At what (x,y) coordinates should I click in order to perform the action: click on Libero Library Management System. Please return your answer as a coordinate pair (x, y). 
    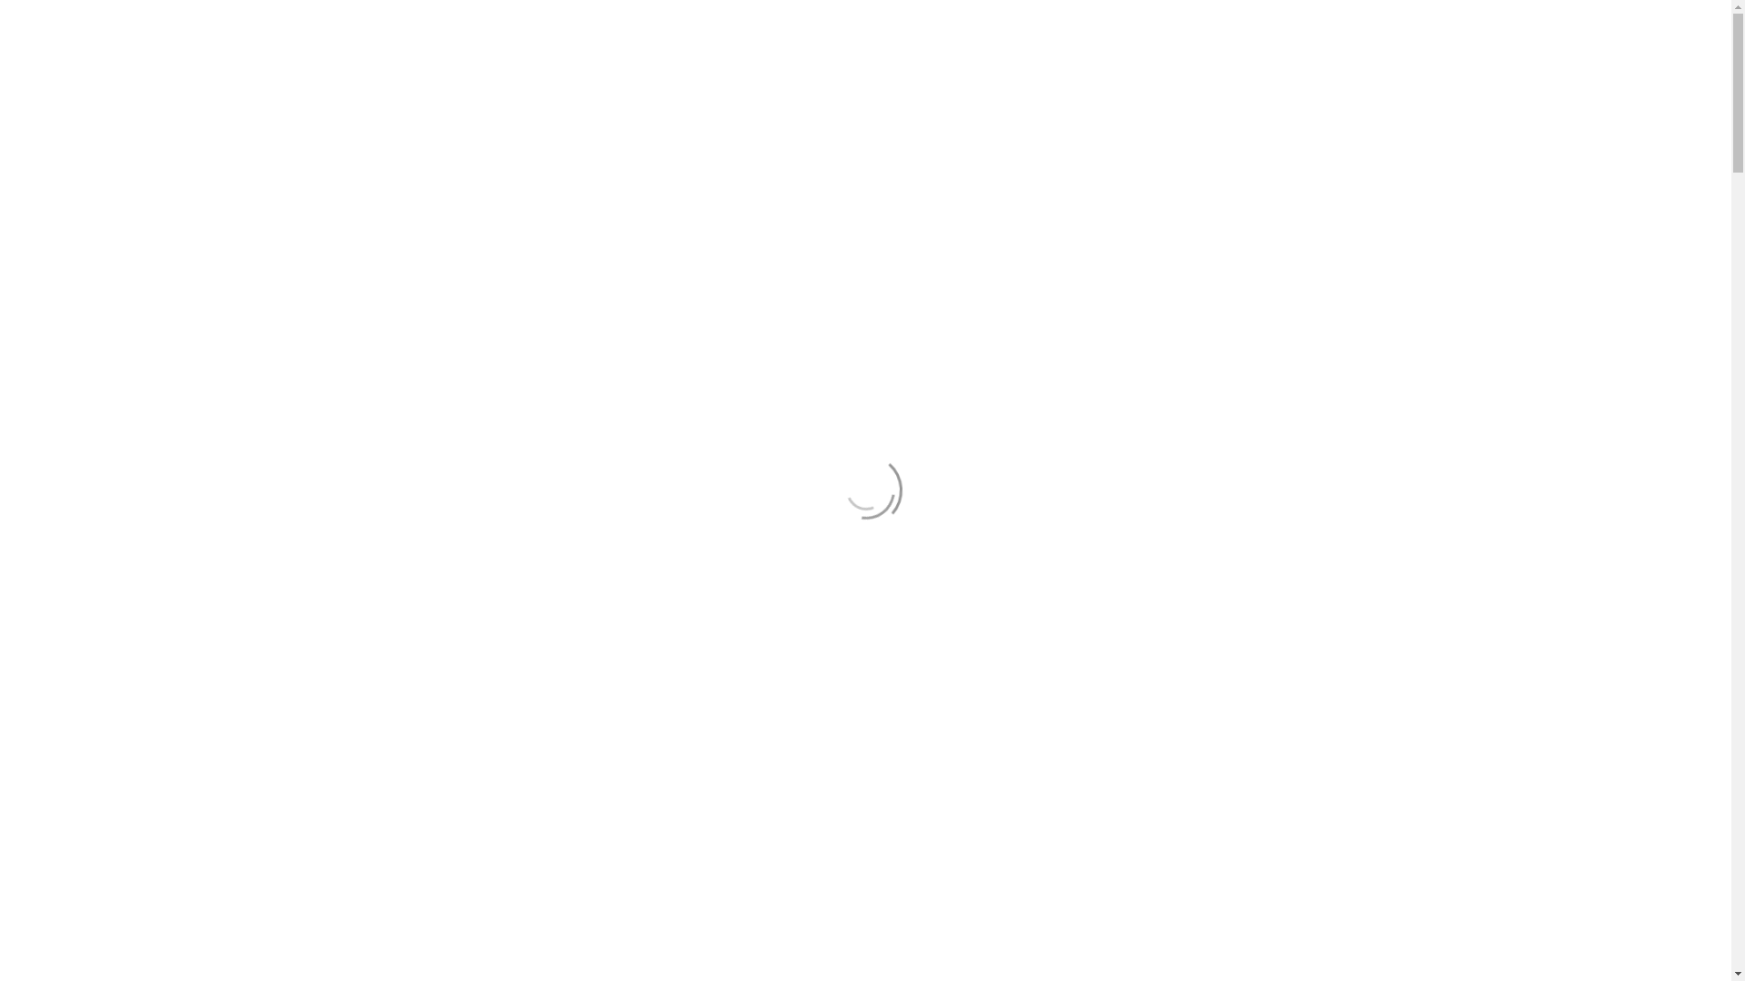
    Looking at the image, I should click on (638, 83).